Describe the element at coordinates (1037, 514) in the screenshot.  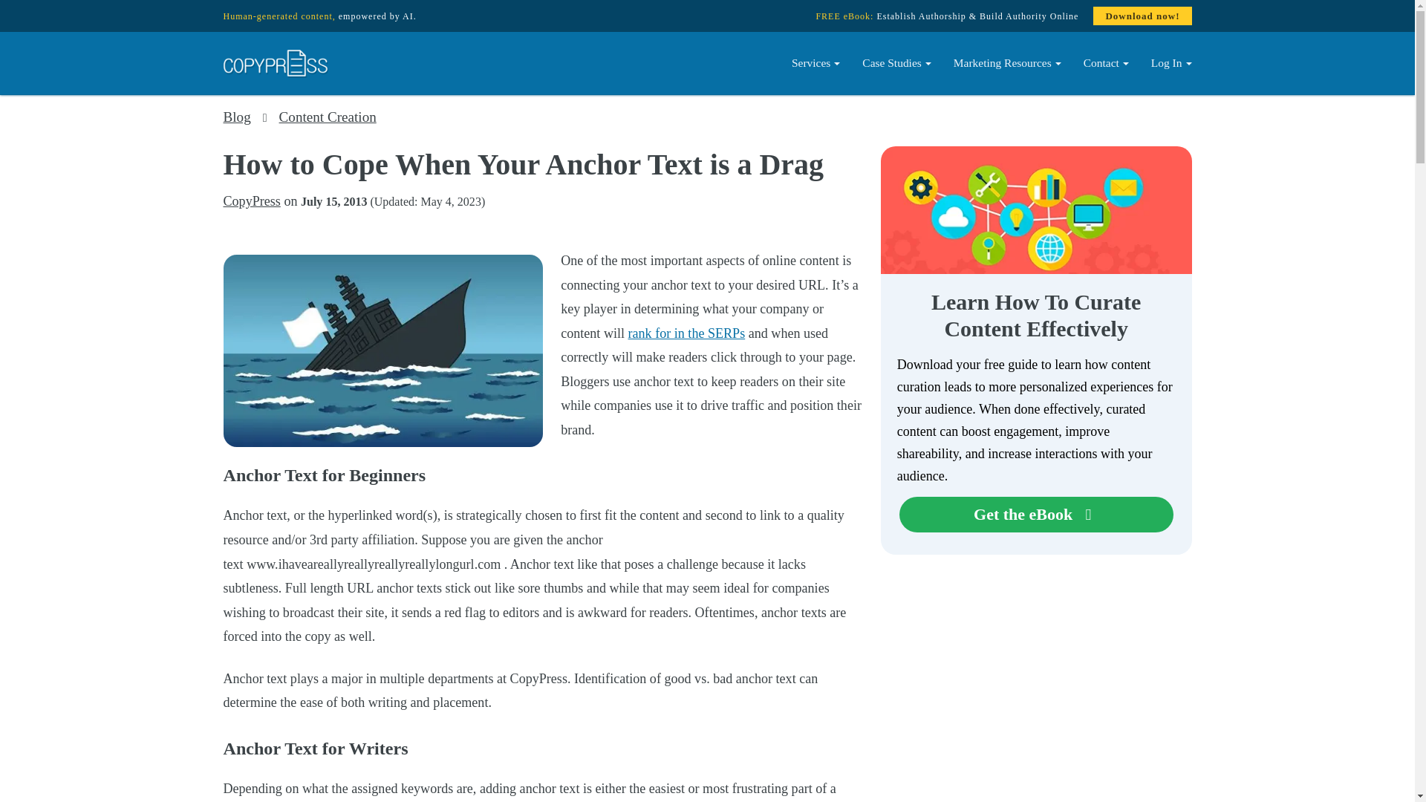
I see `Get the eBook` at that location.